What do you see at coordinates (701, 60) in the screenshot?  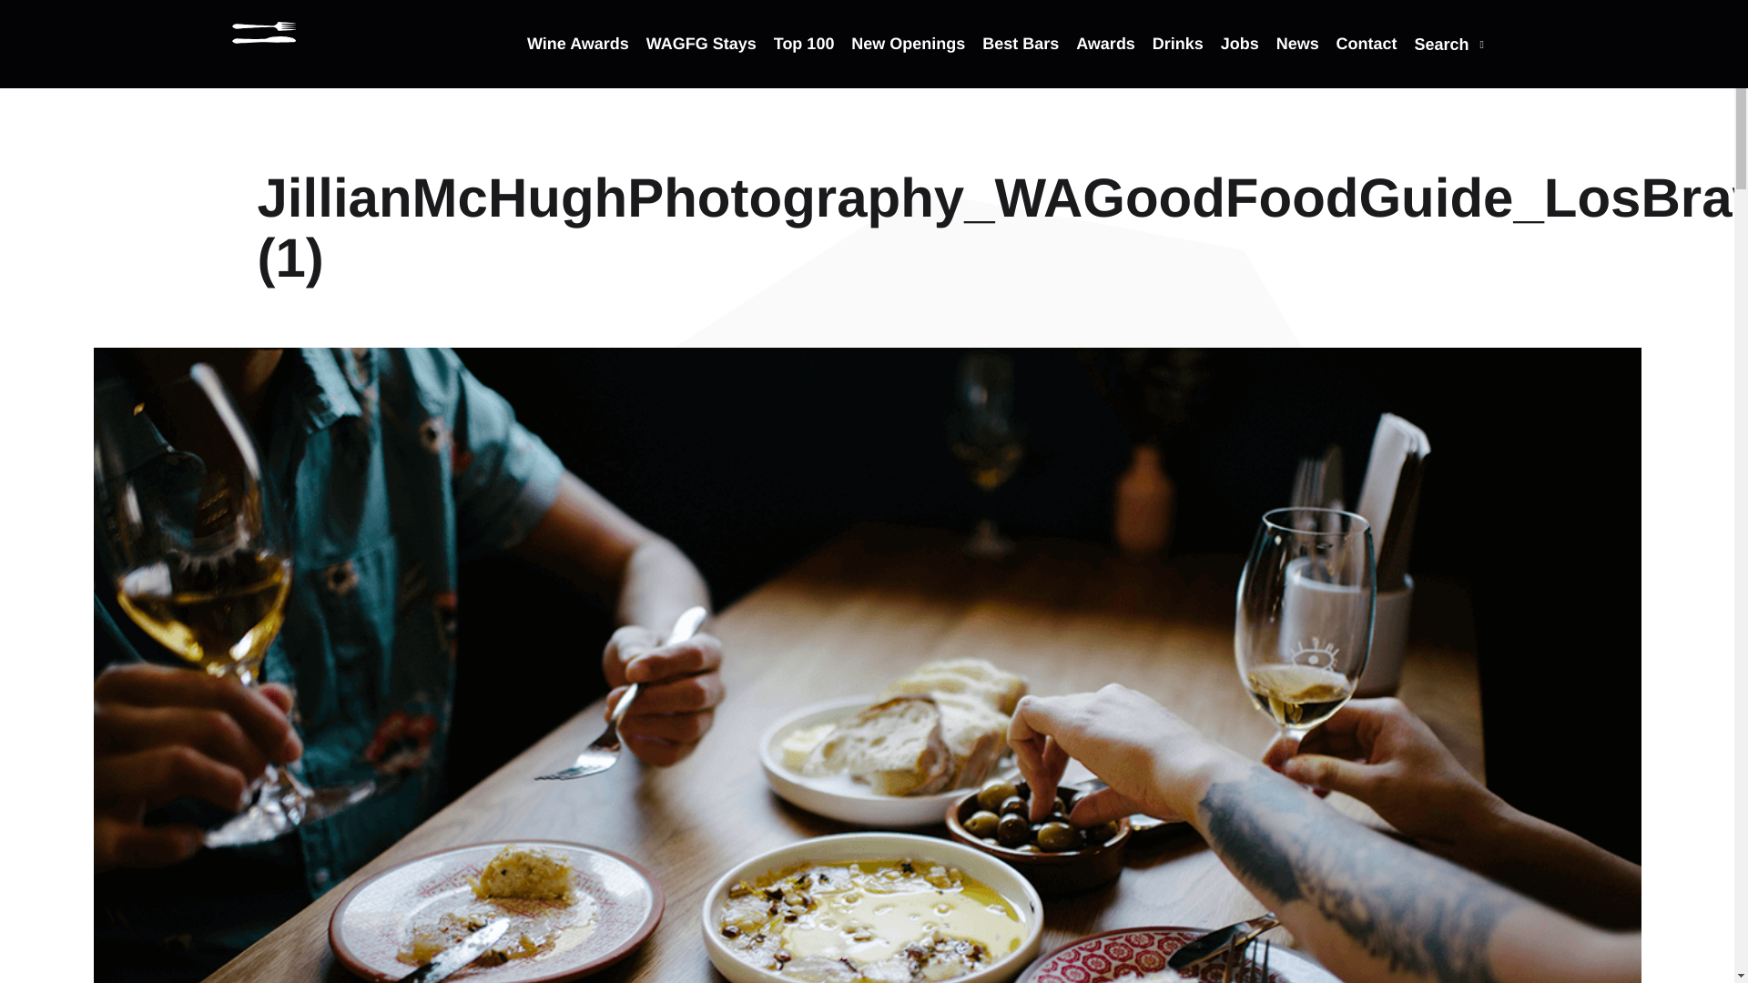 I see `WAGFG Stays` at bounding box center [701, 60].